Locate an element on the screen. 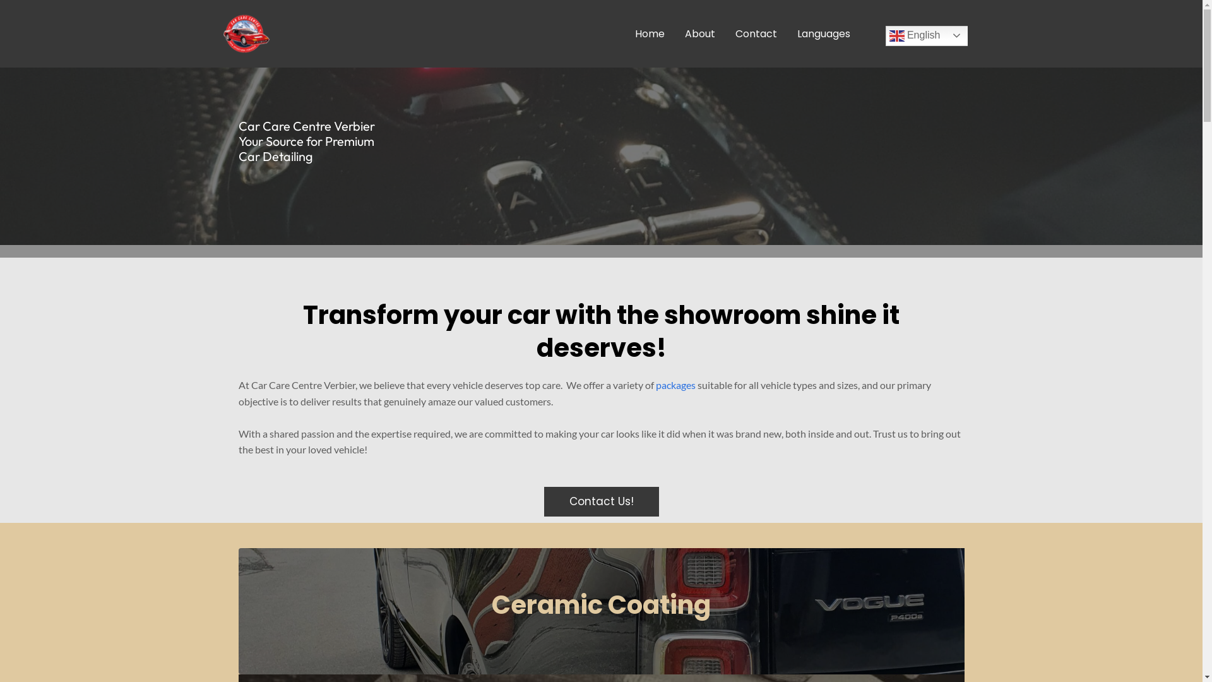  Ceramic Coating is located at coordinates (602, 611).